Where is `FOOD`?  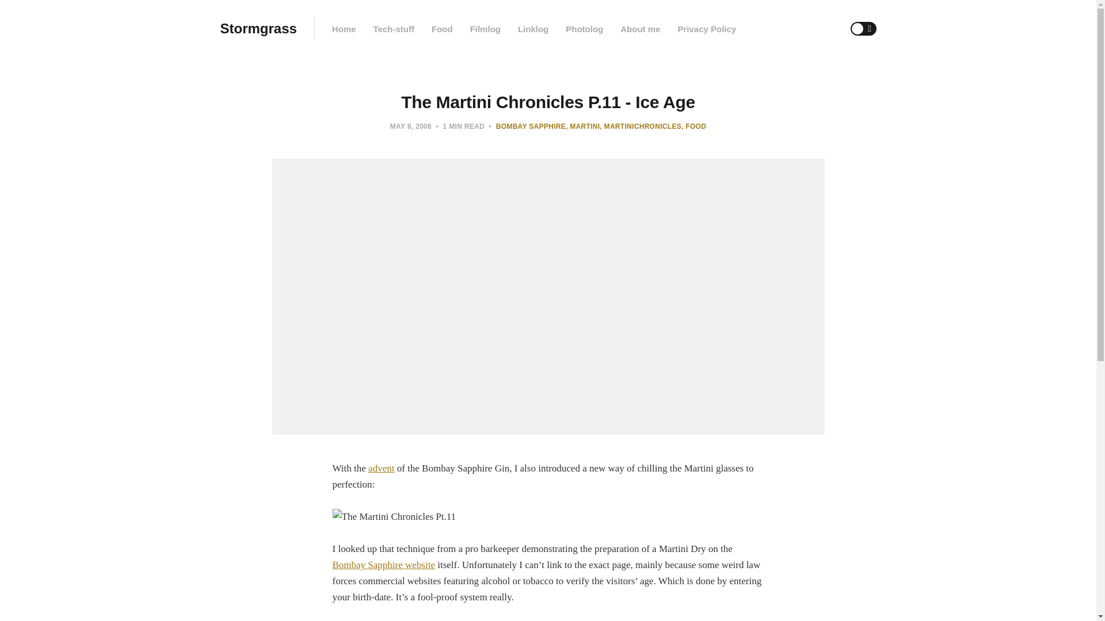
FOOD is located at coordinates (694, 126).